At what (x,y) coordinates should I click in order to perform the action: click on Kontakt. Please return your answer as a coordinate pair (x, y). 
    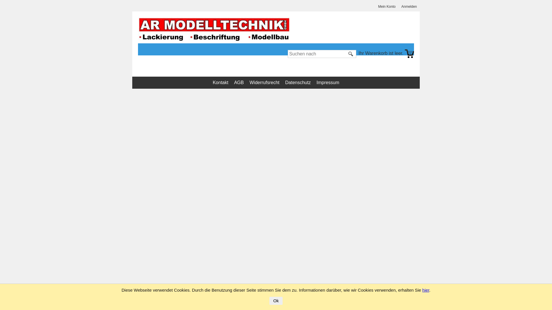
    Looking at the image, I should click on (222, 83).